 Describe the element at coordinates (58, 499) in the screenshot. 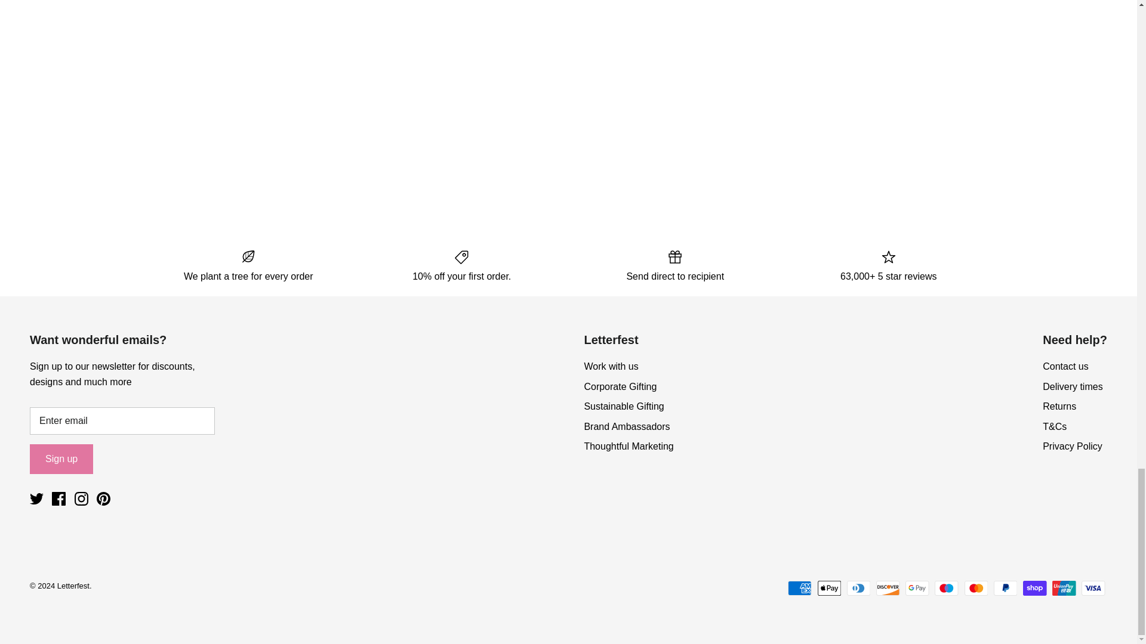

I see `Facebook` at that location.